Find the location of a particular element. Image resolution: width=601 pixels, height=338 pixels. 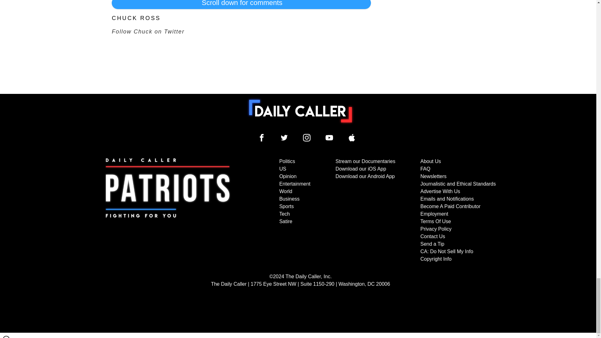

Subscribe to The Daily Caller is located at coordinates (168, 210).